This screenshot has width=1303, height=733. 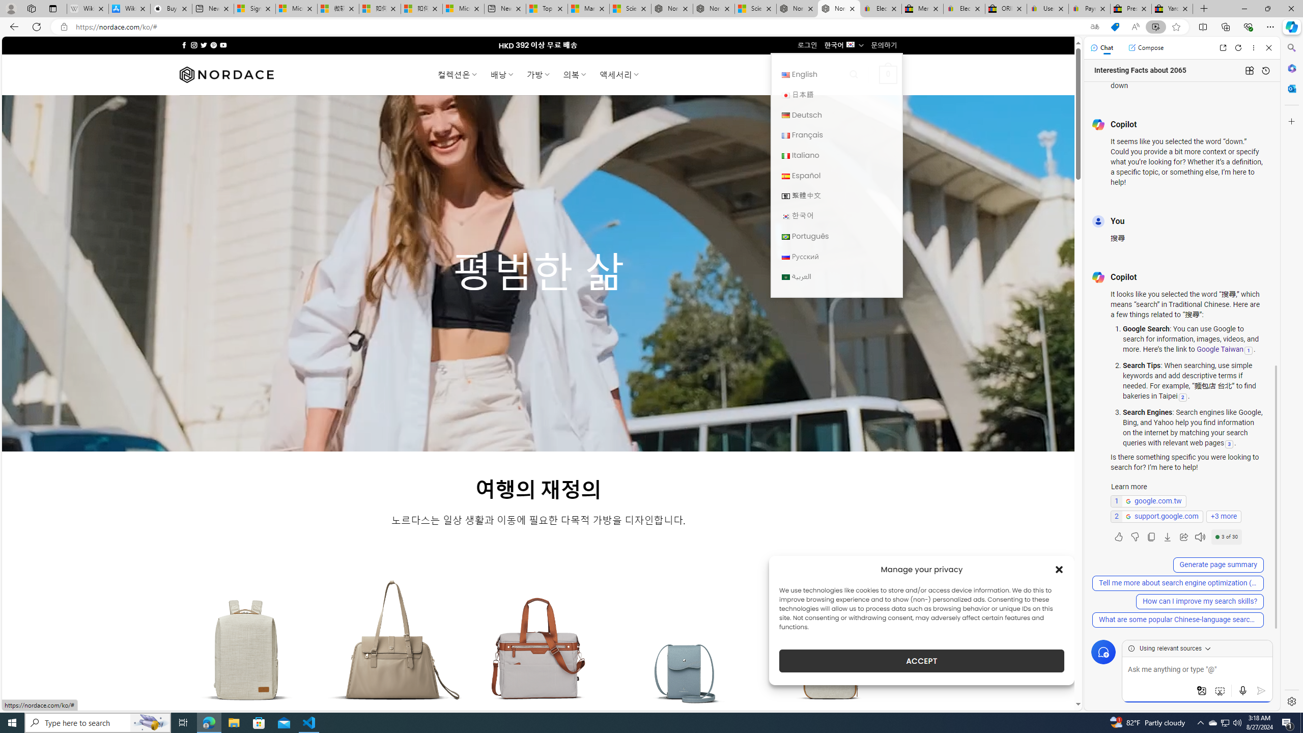 I want to click on Deutsch, so click(x=786, y=115).